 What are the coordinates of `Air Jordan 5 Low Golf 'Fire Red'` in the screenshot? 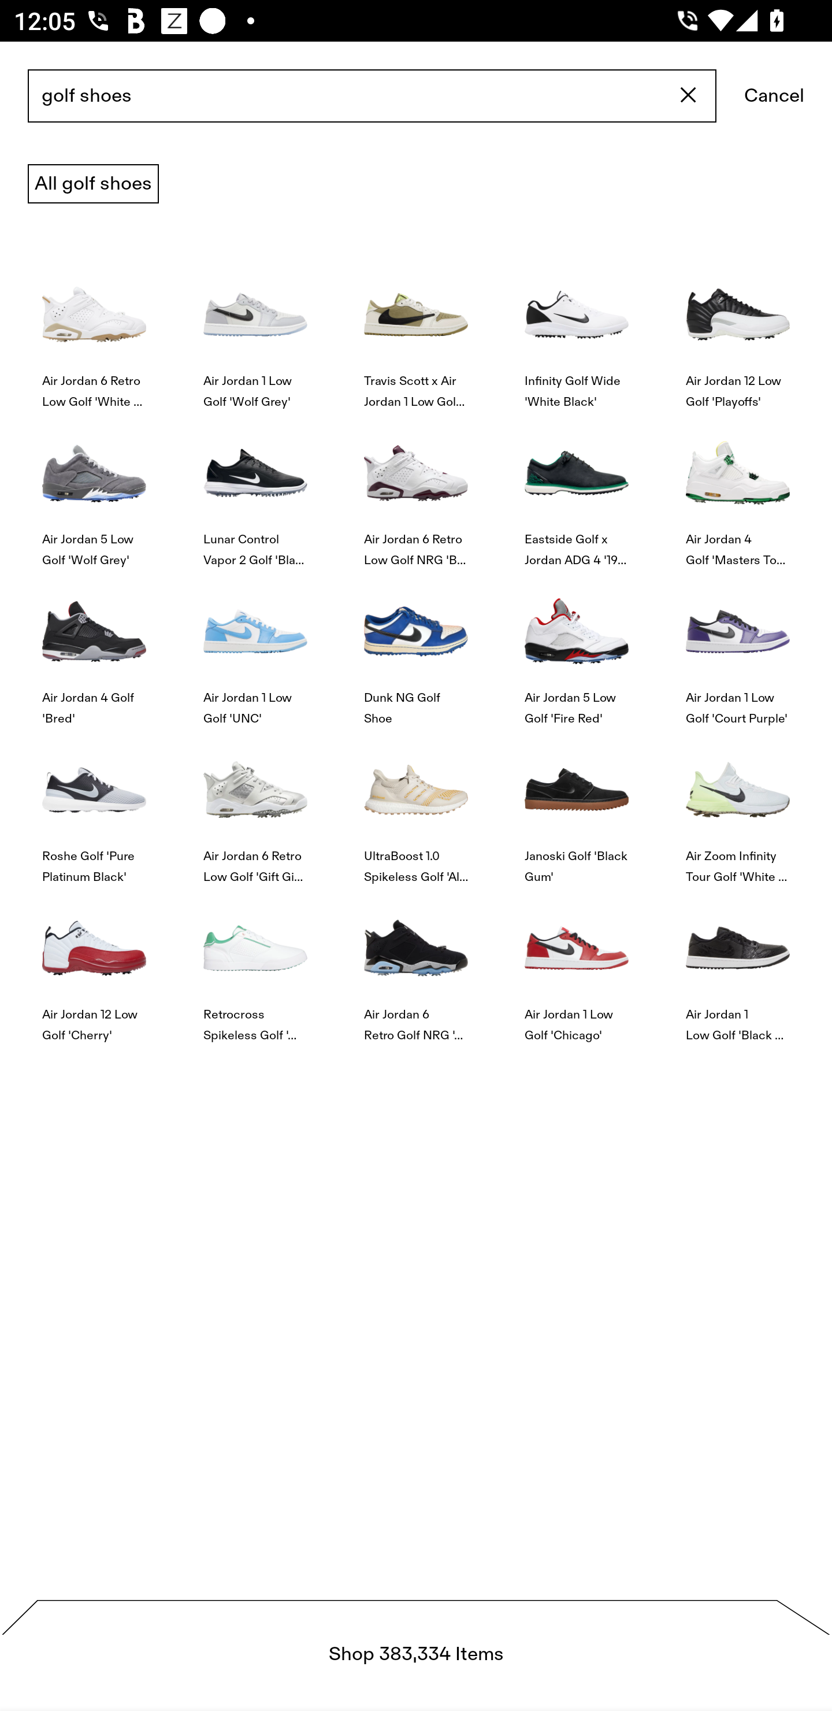 It's located at (577, 647).